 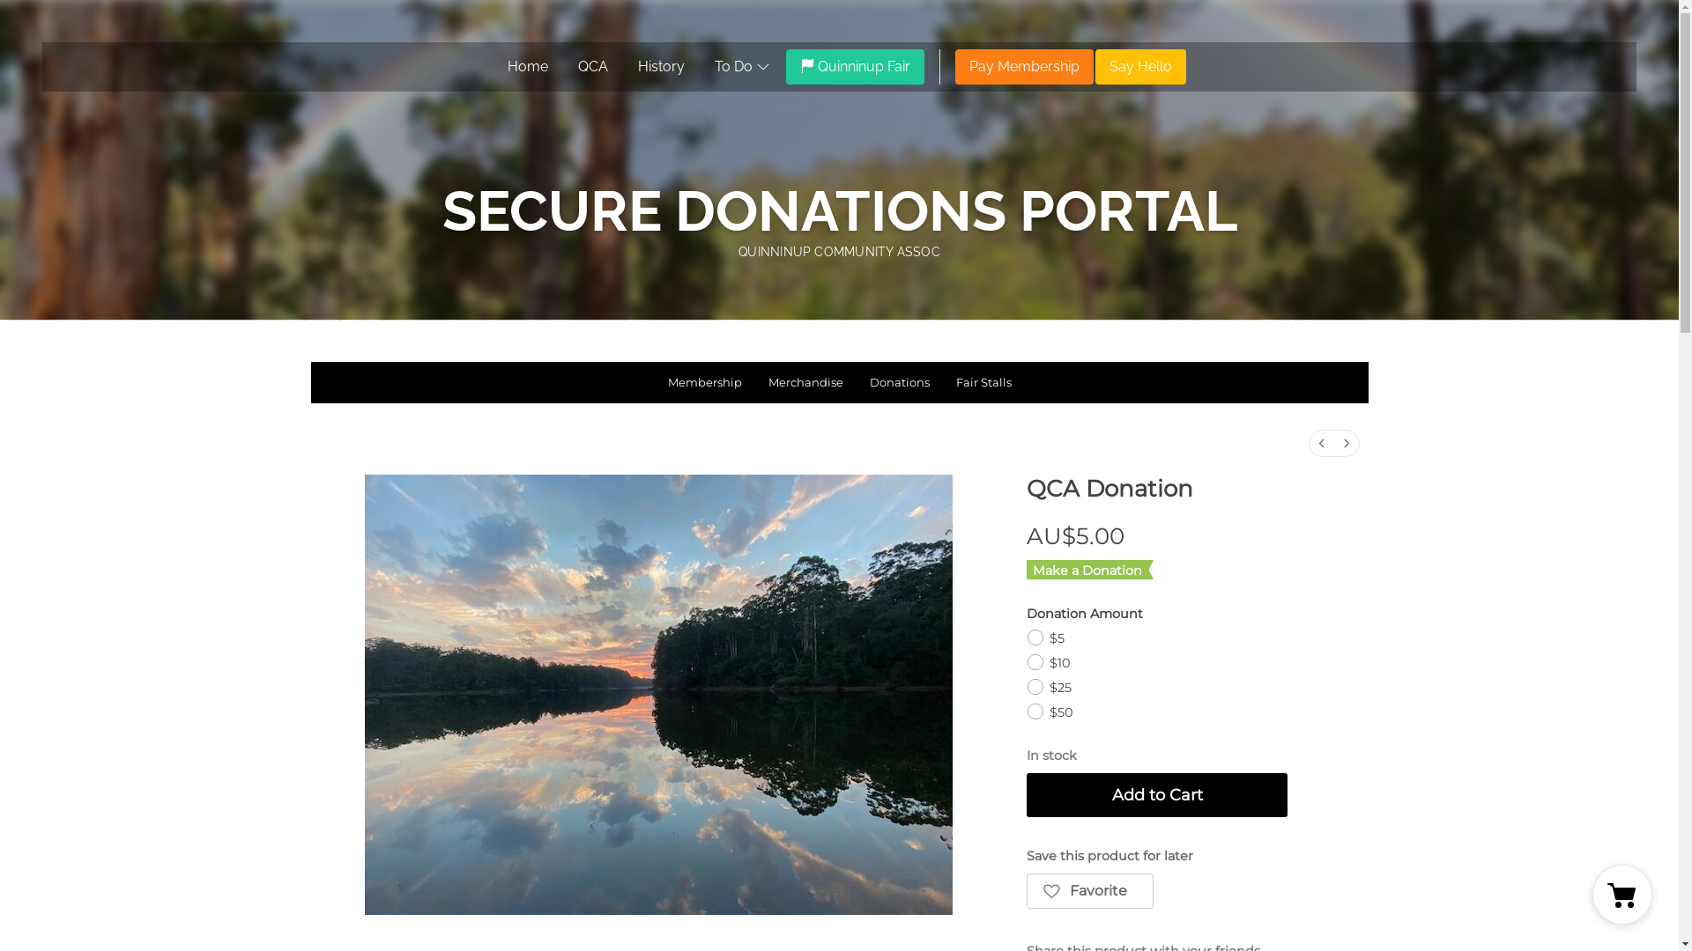 What do you see at coordinates (661, 67) in the screenshot?
I see `History` at bounding box center [661, 67].